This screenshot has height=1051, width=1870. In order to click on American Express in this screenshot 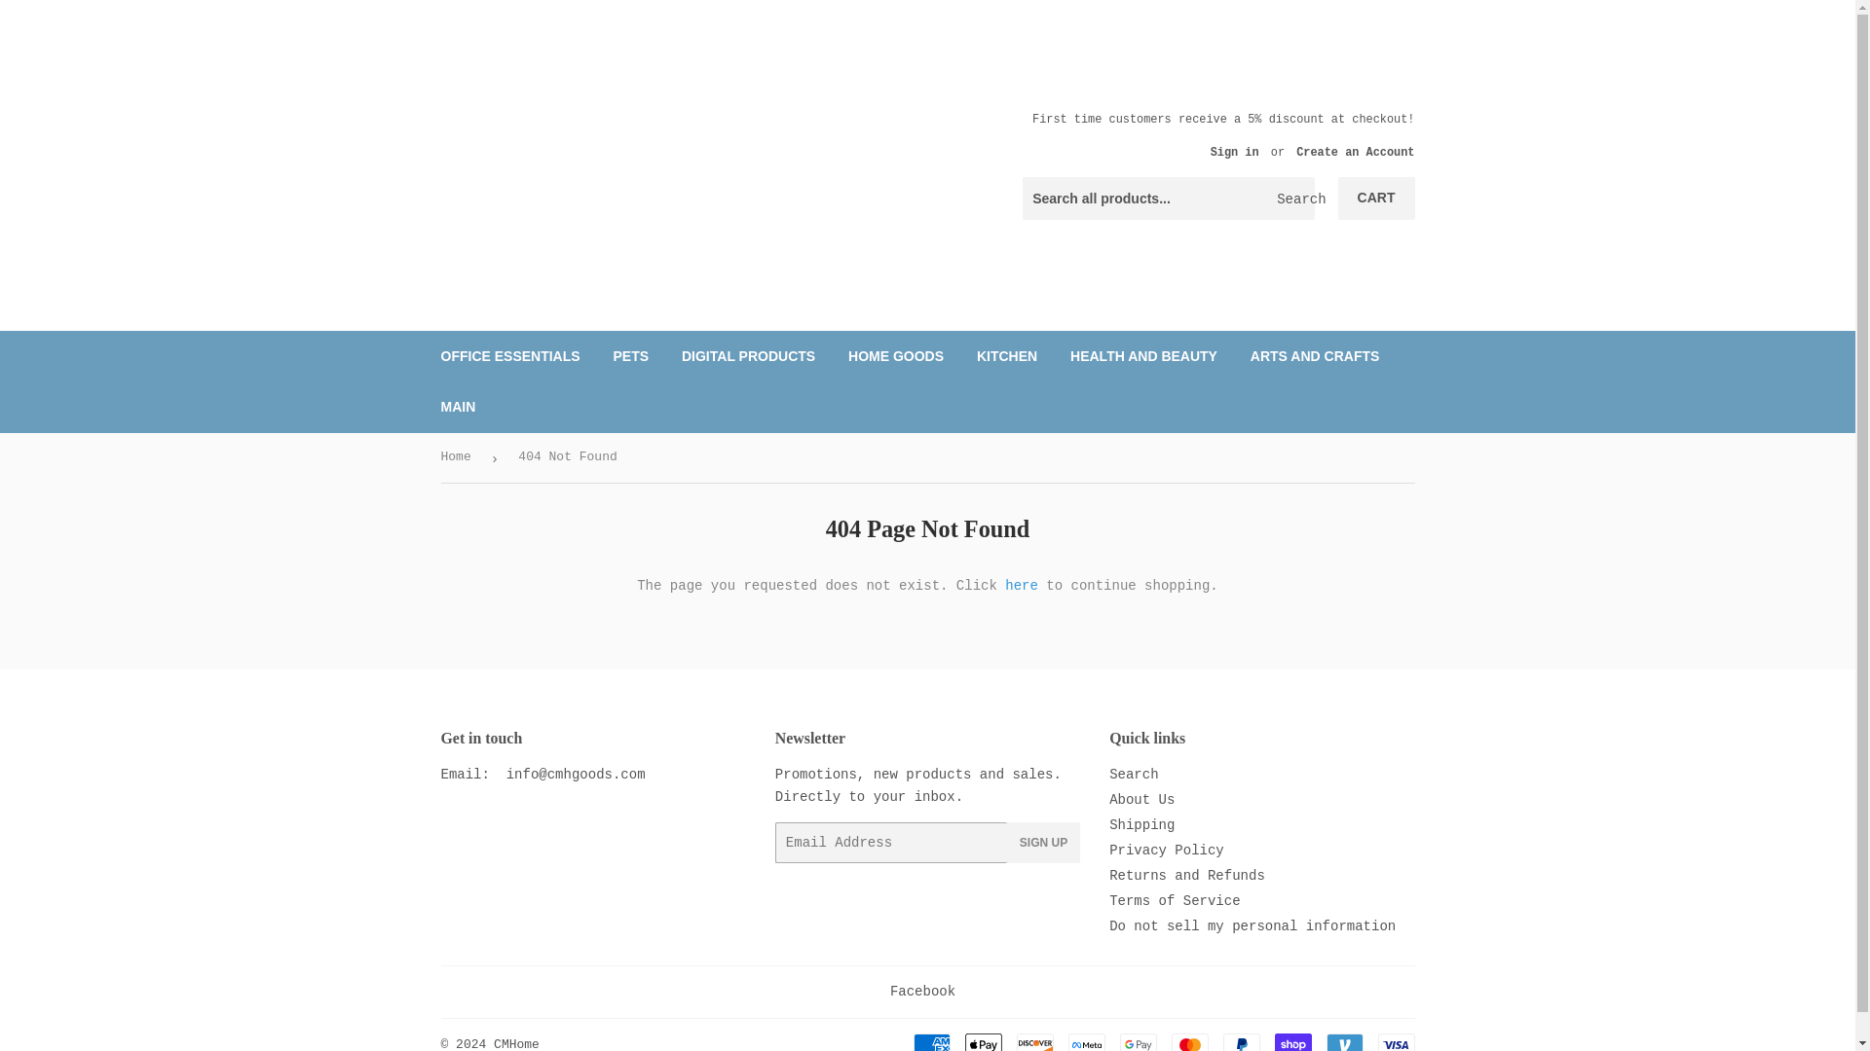, I will do `click(931, 1041)`.